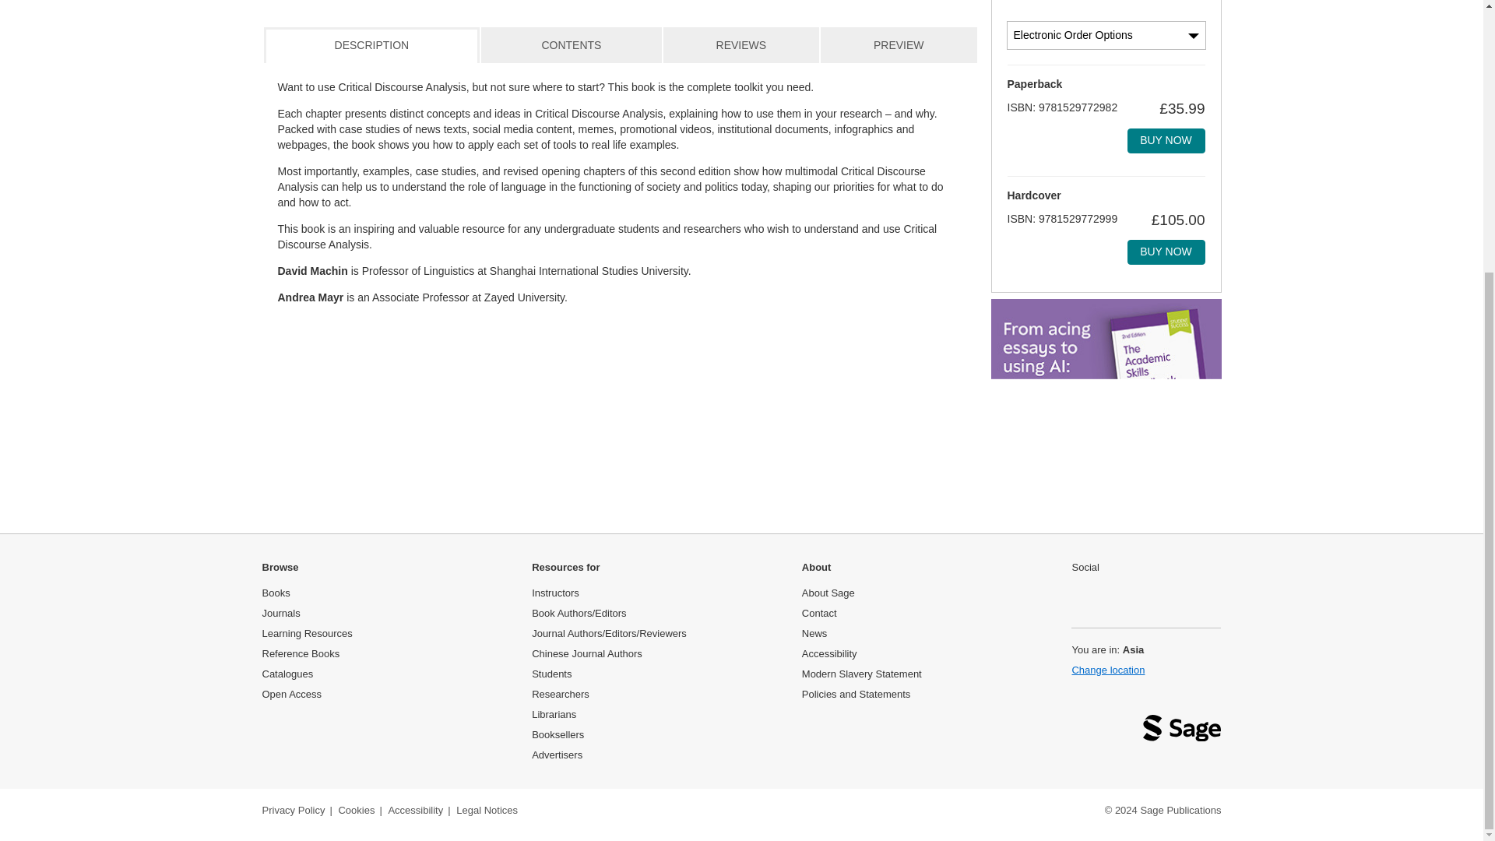 This screenshot has width=1495, height=841. Describe the element at coordinates (1166, 252) in the screenshot. I see `Buy now` at that location.